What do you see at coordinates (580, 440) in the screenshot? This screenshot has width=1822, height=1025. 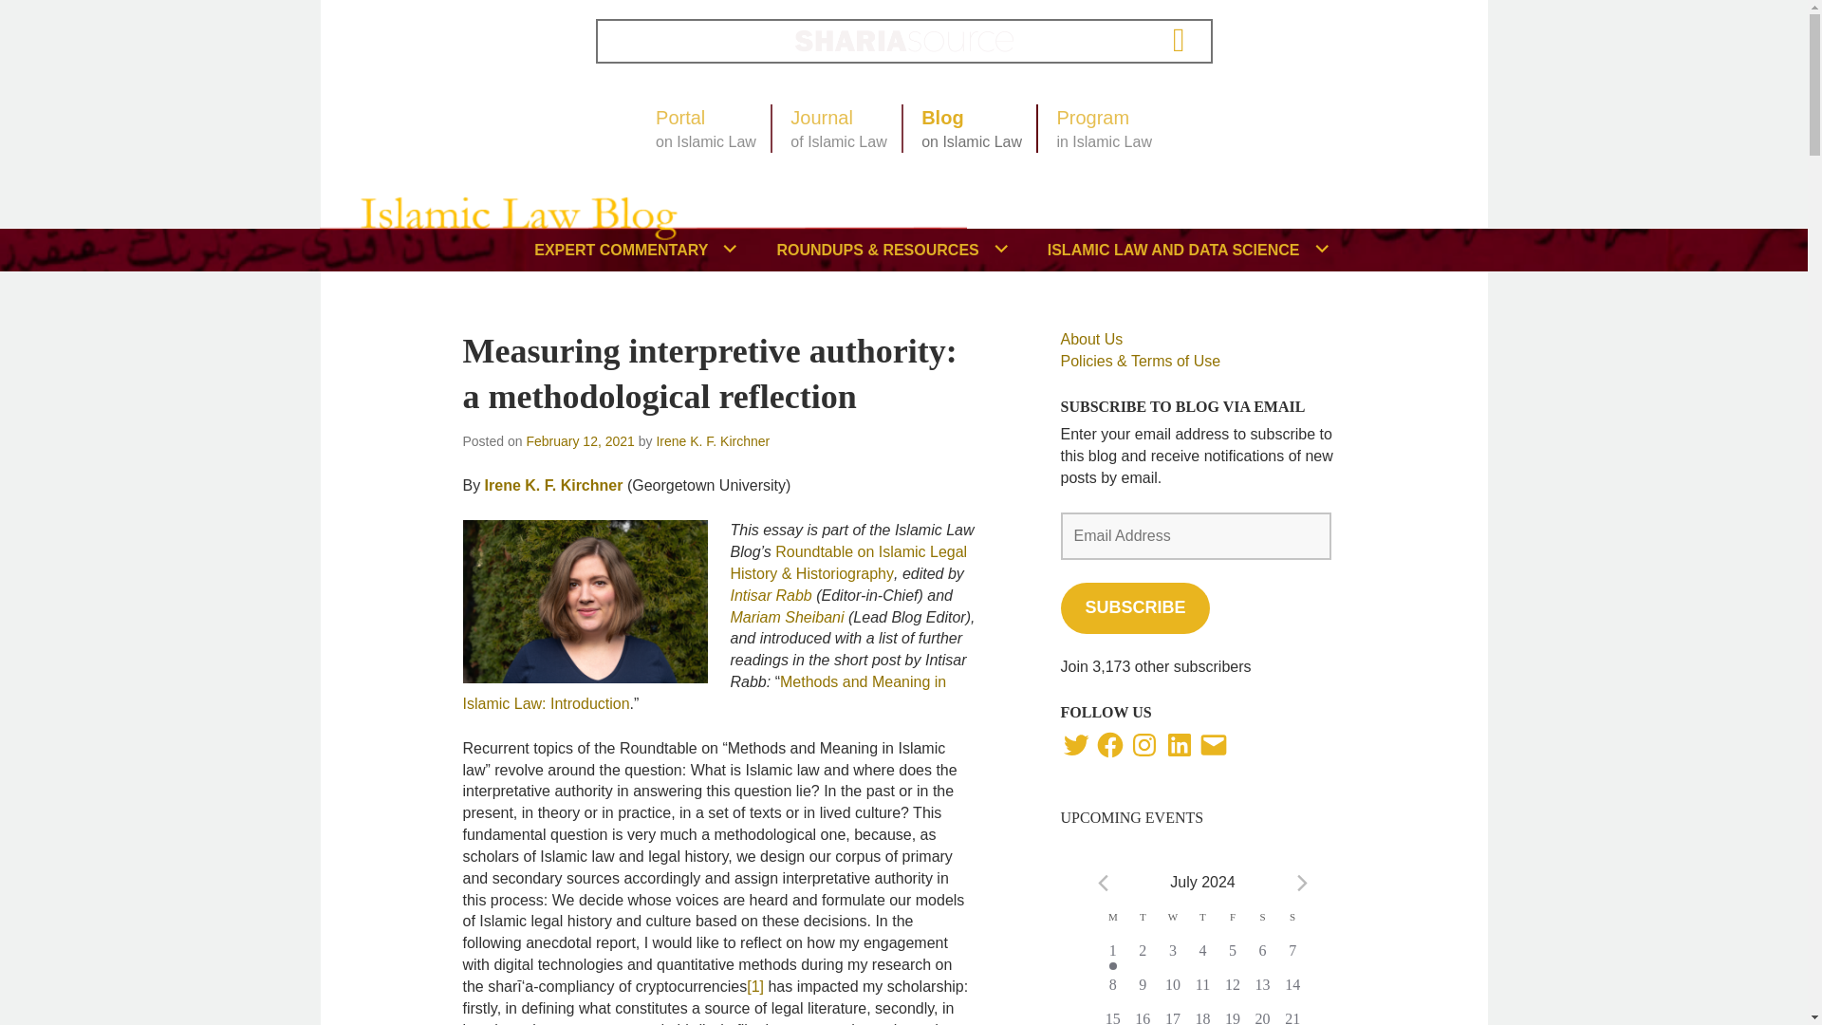 I see `Posts by Irene K. F. Kirchner` at bounding box center [580, 440].